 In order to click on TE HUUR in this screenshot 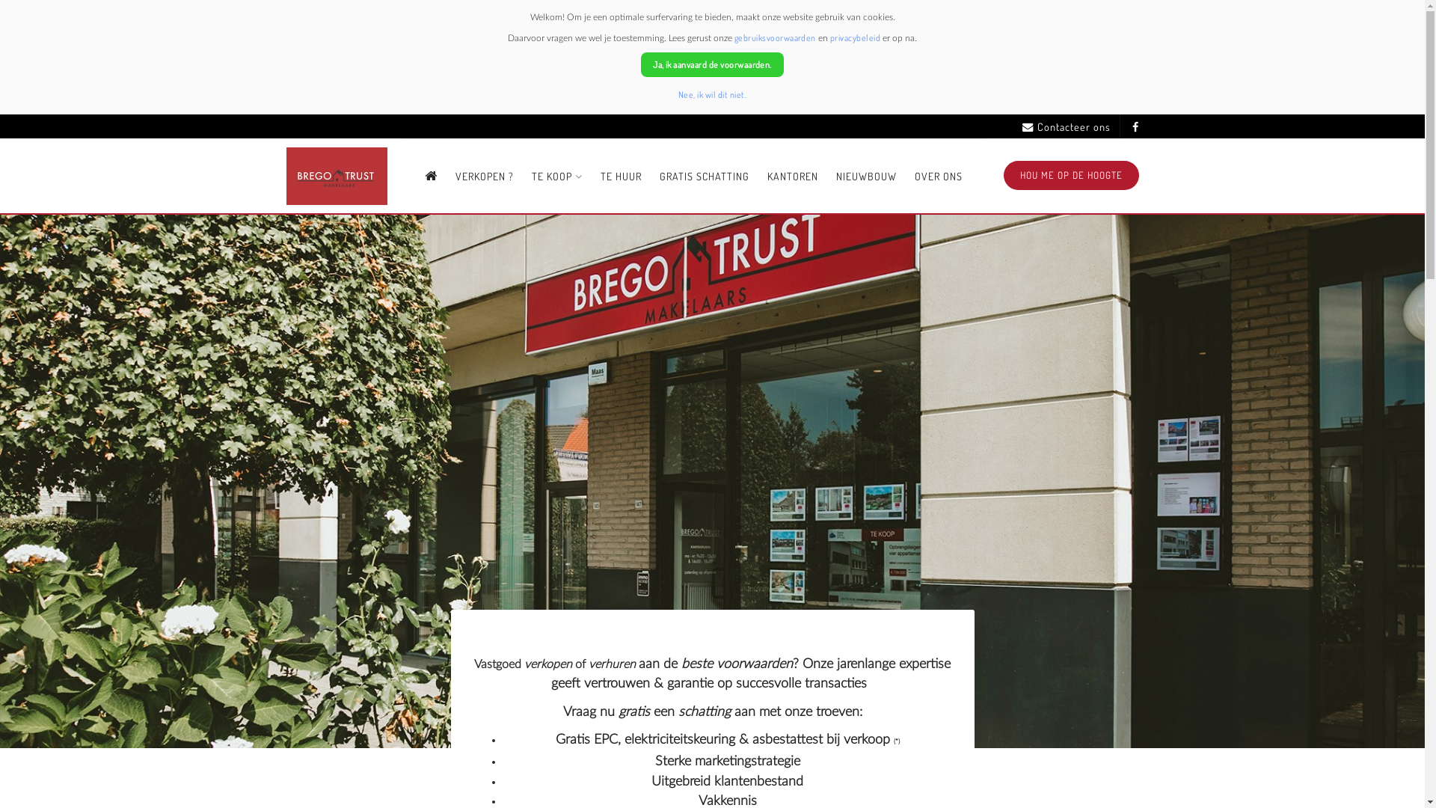, I will do `click(621, 177)`.